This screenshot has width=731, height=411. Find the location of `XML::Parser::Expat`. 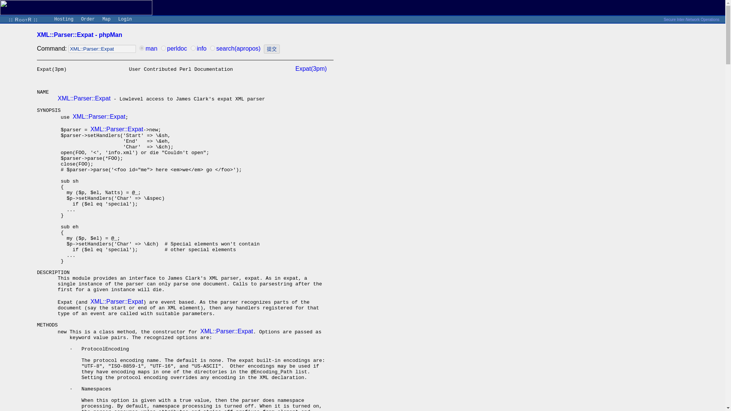

XML::Parser::Expat is located at coordinates (117, 129).